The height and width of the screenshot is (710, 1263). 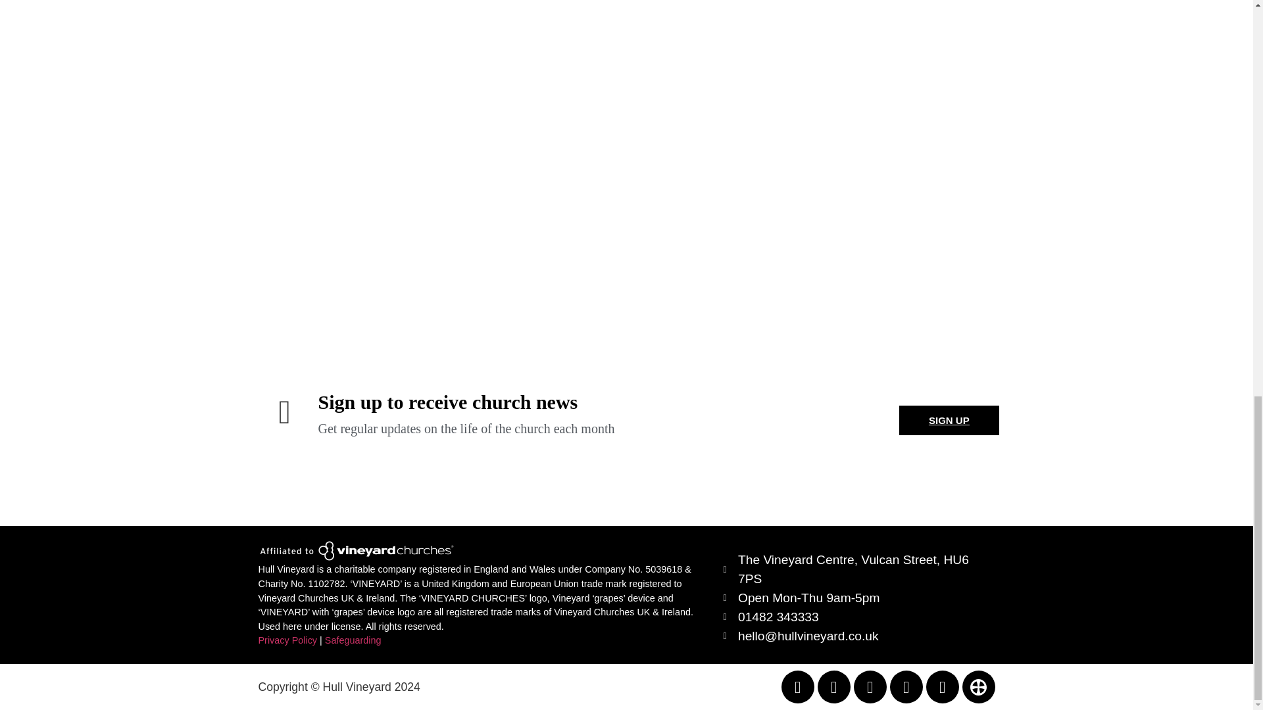 What do you see at coordinates (353, 640) in the screenshot?
I see `Safeguarding` at bounding box center [353, 640].